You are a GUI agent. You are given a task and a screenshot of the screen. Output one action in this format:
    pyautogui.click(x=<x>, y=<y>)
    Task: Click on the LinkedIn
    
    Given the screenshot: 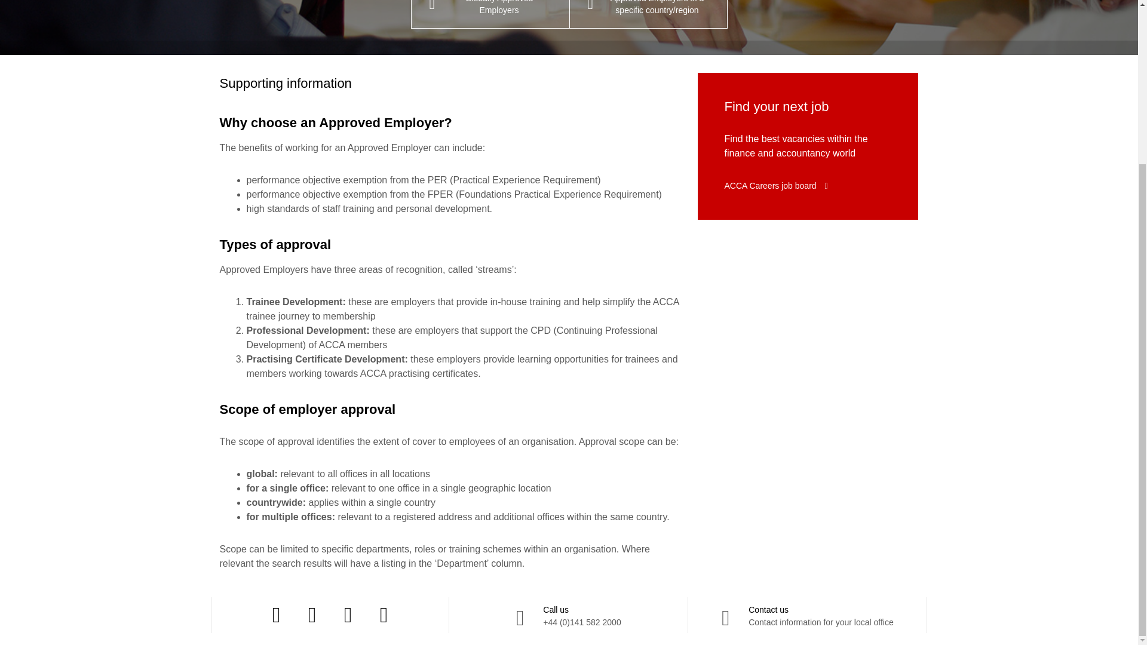 What is the action you would take?
    pyautogui.click(x=348, y=615)
    